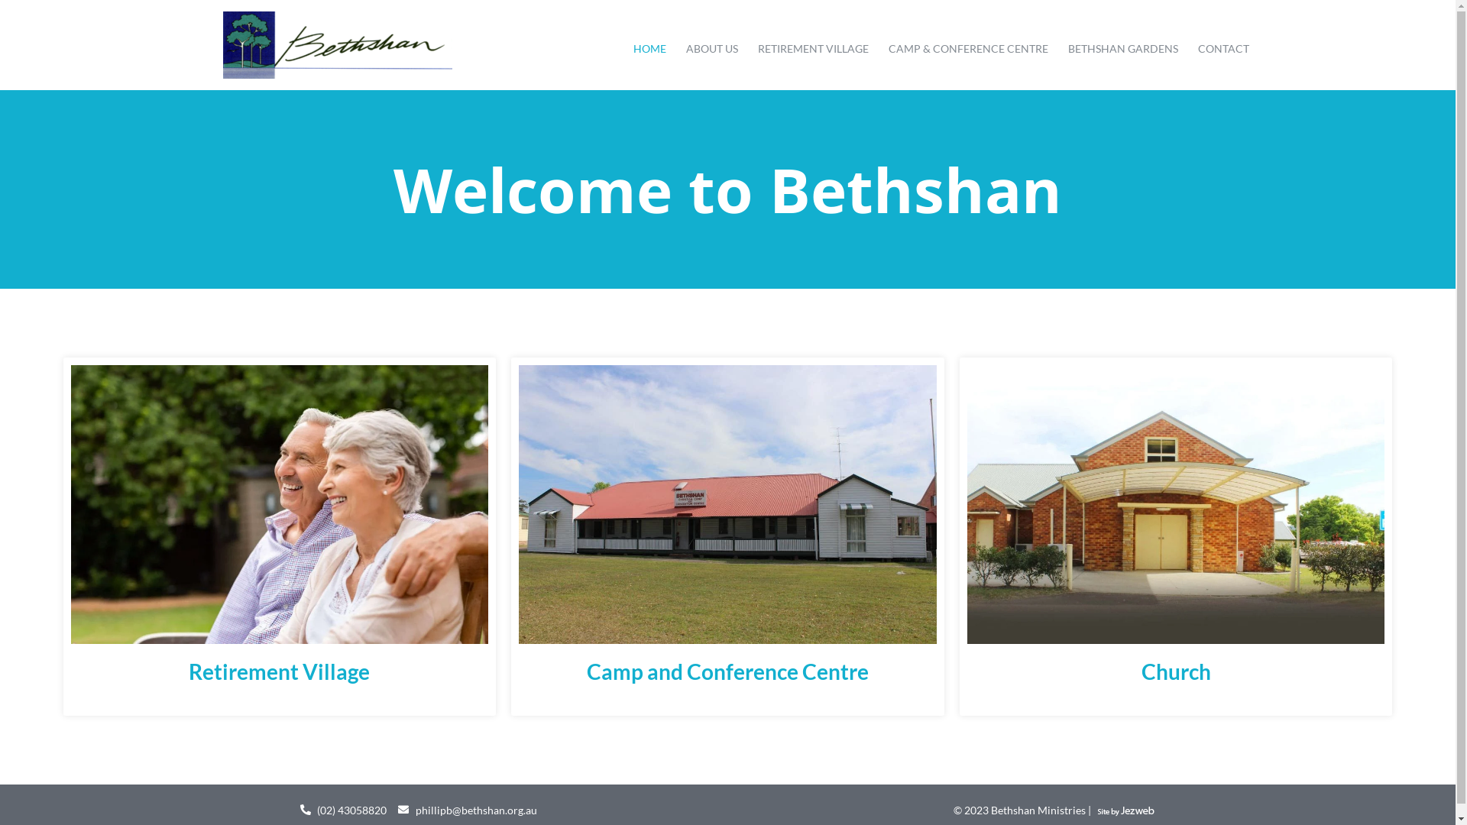 The width and height of the screenshot is (1467, 825). What do you see at coordinates (468, 810) in the screenshot?
I see `phillipb@bethshan.org.au` at bounding box center [468, 810].